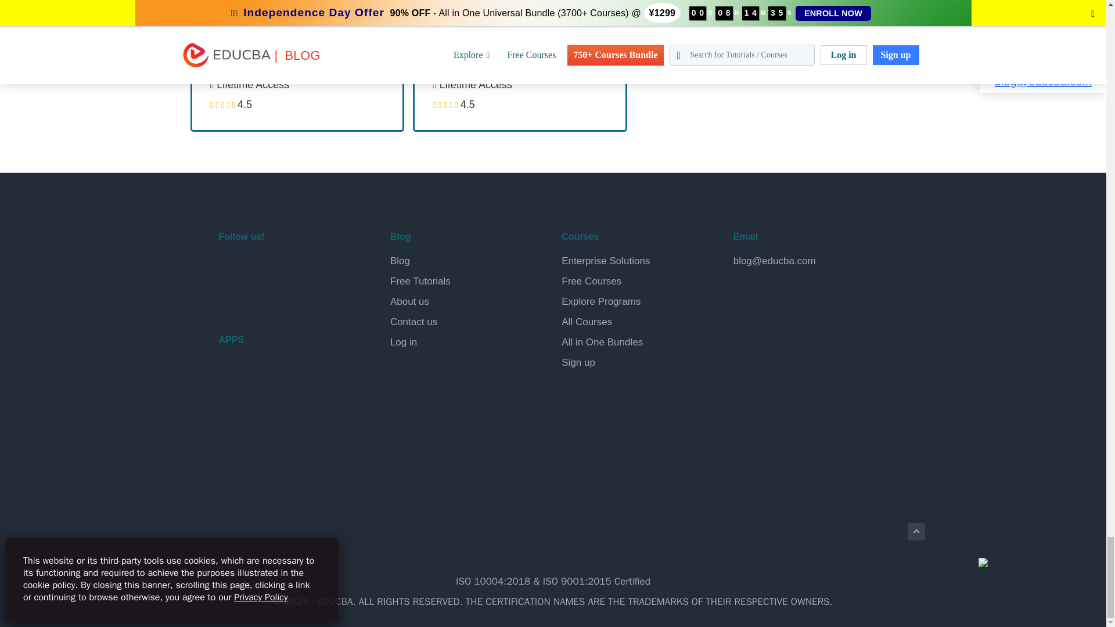 The height and width of the screenshot is (627, 1115). Describe the element at coordinates (312, 267) in the screenshot. I see `EDUCBA Instagram` at that location.